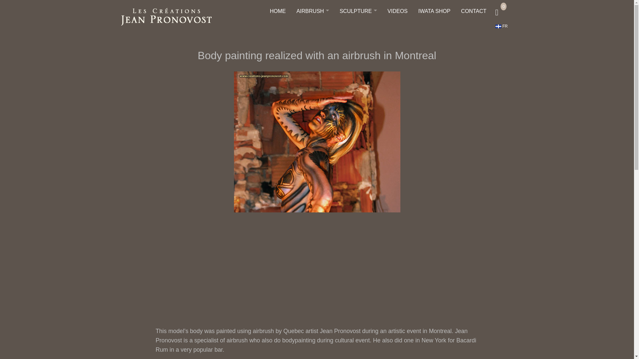 The image size is (639, 359). Describe the element at coordinates (473, 11) in the screenshot. I see `CONTACT` at that location.